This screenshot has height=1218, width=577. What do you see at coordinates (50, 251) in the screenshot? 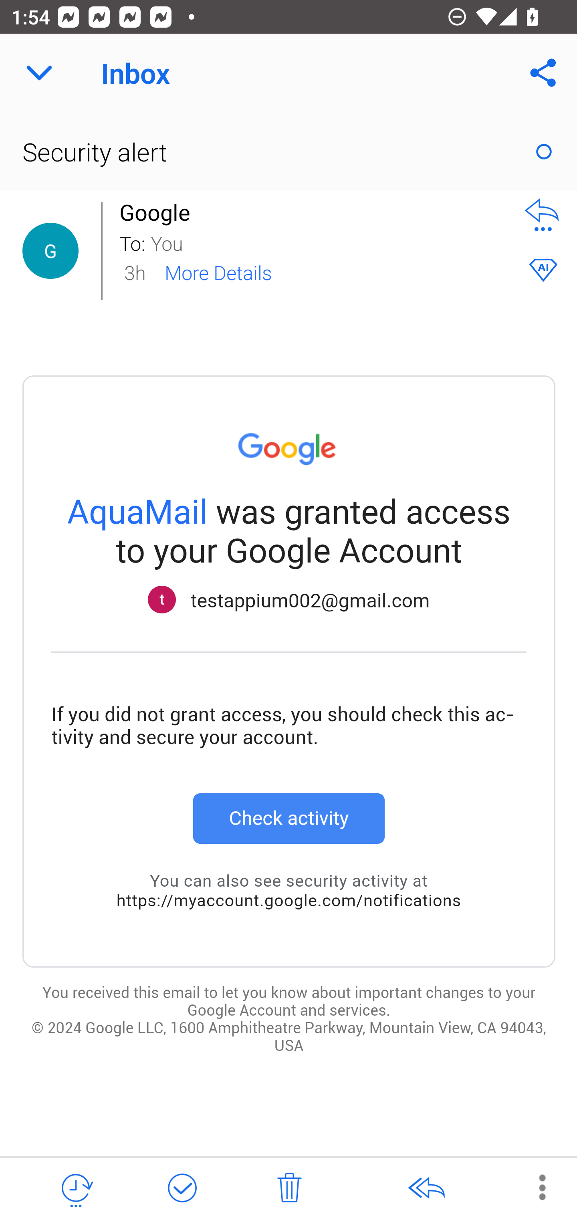
I see `Contact Details` at bounding box center [50, 251].